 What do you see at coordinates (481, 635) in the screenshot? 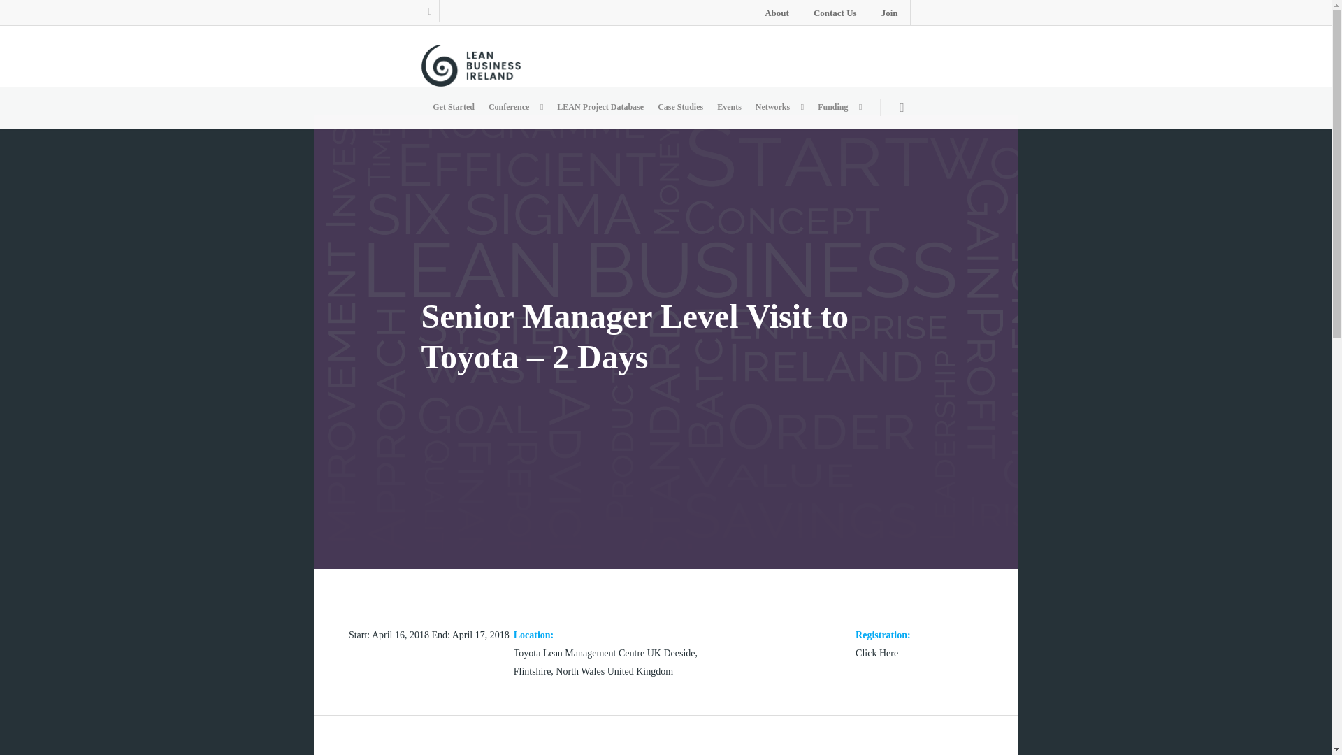
I see `2018-04-17` at bounding box center [481, 635].